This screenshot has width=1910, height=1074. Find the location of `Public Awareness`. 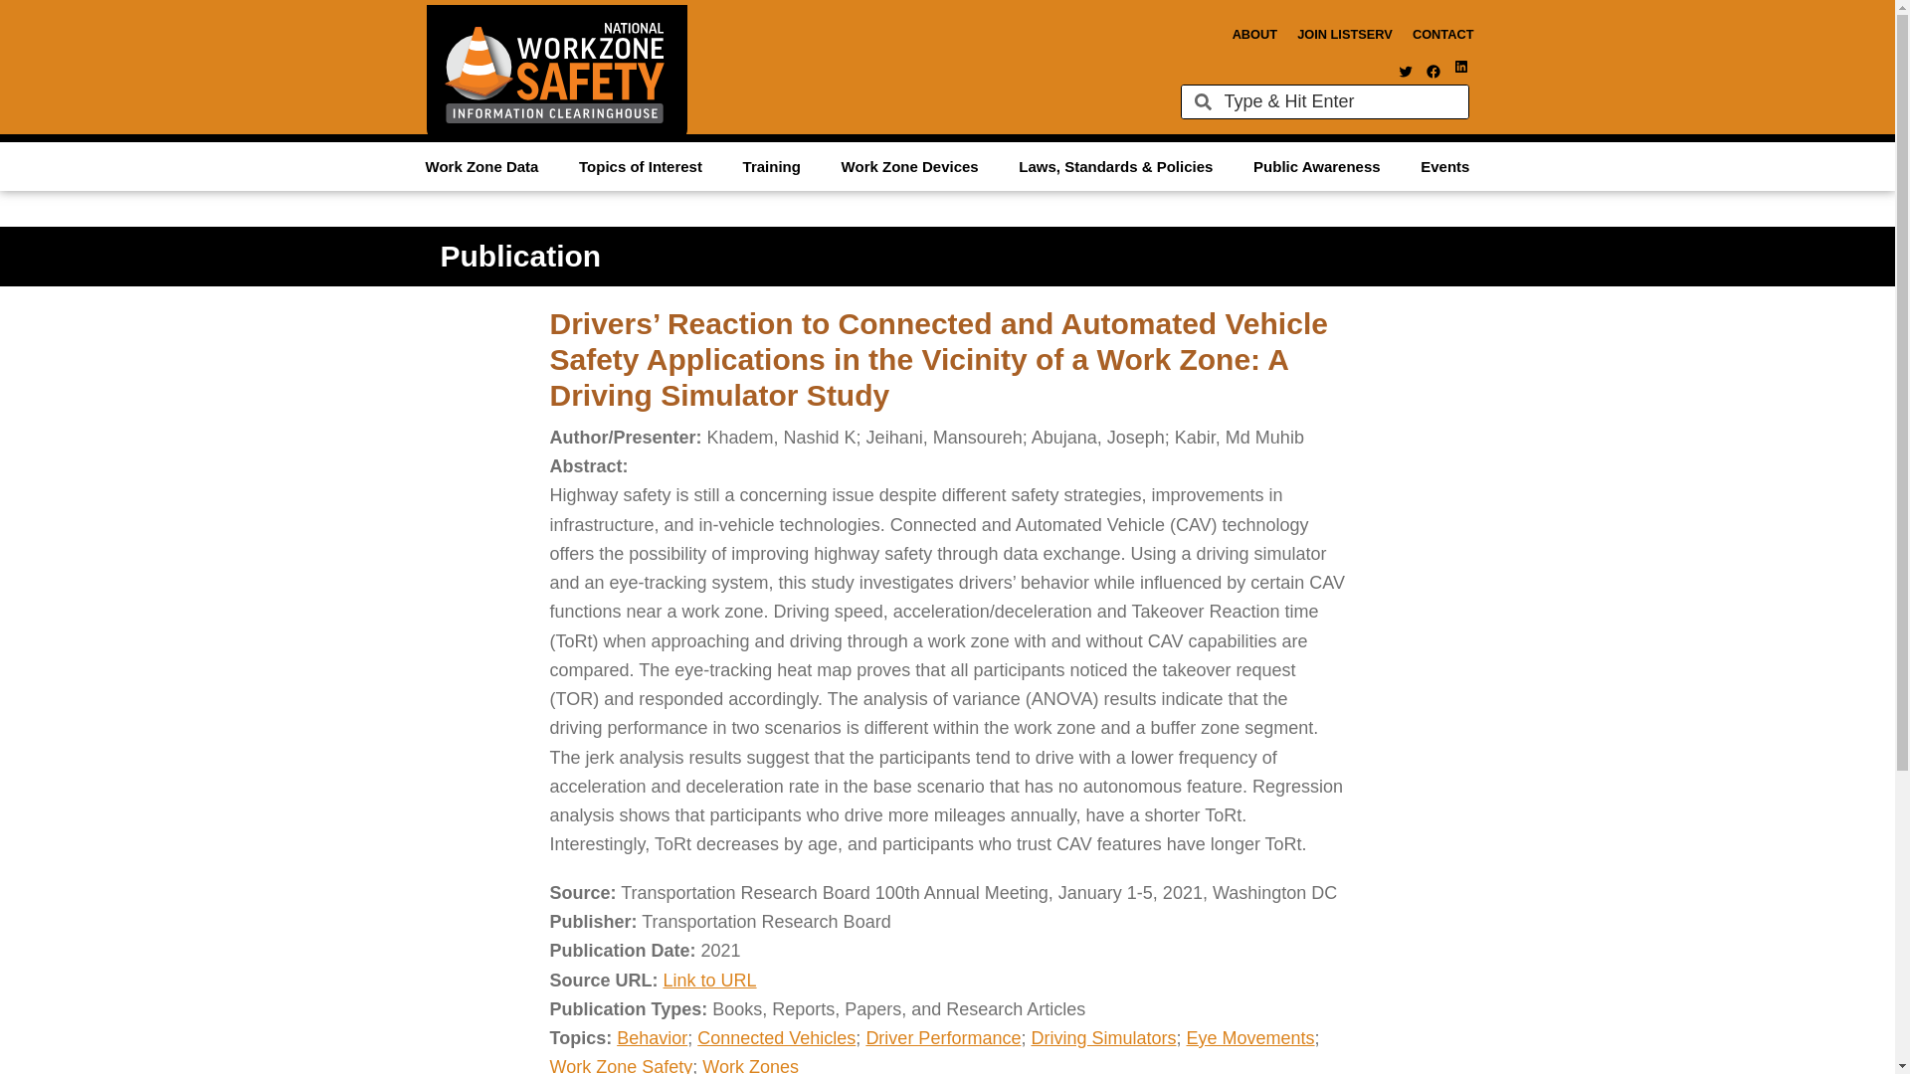

Public Awareness is located at coordinates (1317, 165).